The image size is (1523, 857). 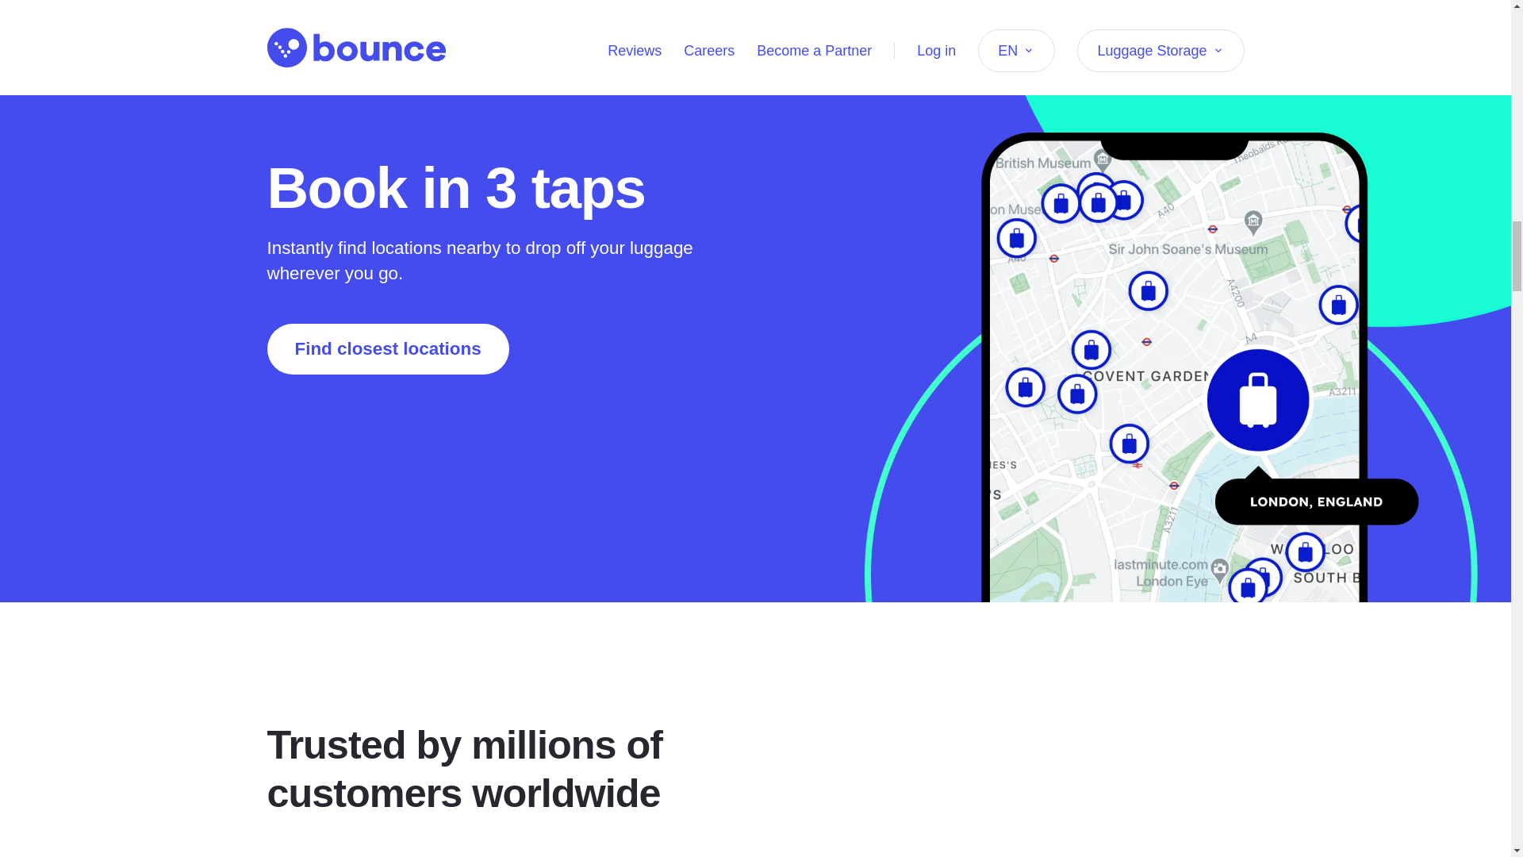 What do you see at coordinates (387, 349) in the screenshot?
I see `Find closest locations` at bounding box center [387, 349].